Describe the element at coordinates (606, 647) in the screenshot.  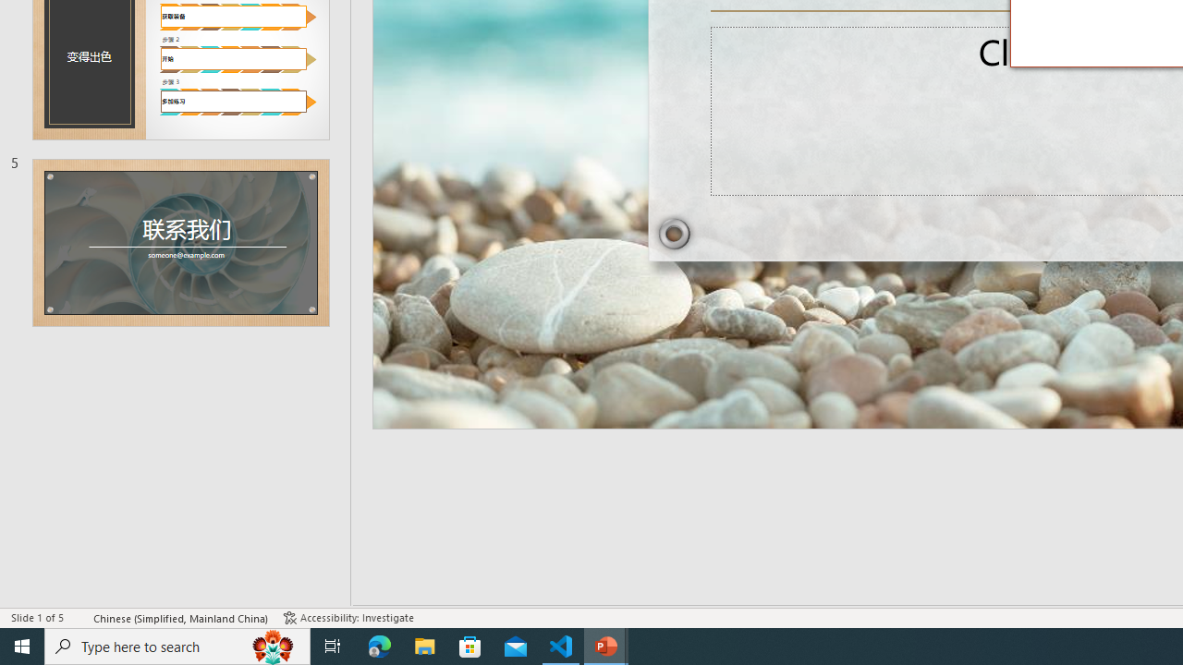
I see `PowerPoint - 2 running windows` at that location.